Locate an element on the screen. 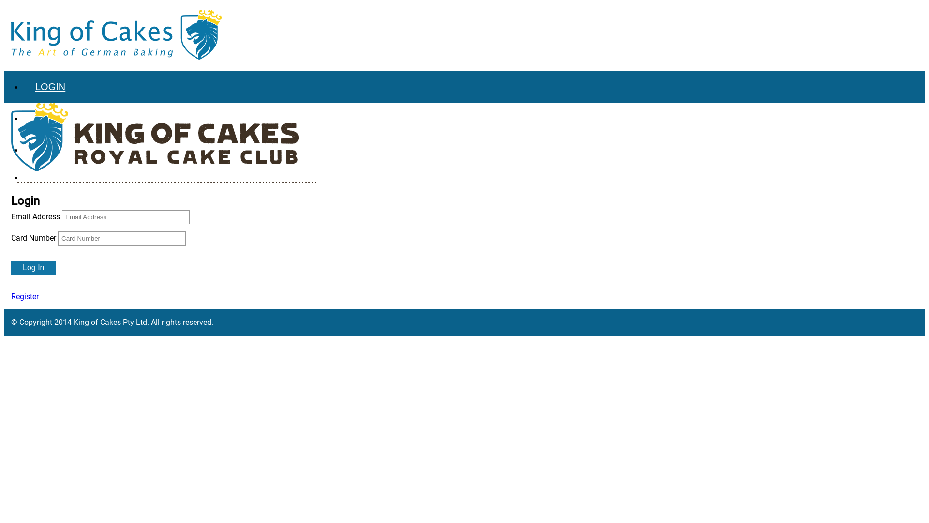  BACK TO MAIN WEBSITE is located at coordinates (474, 150).